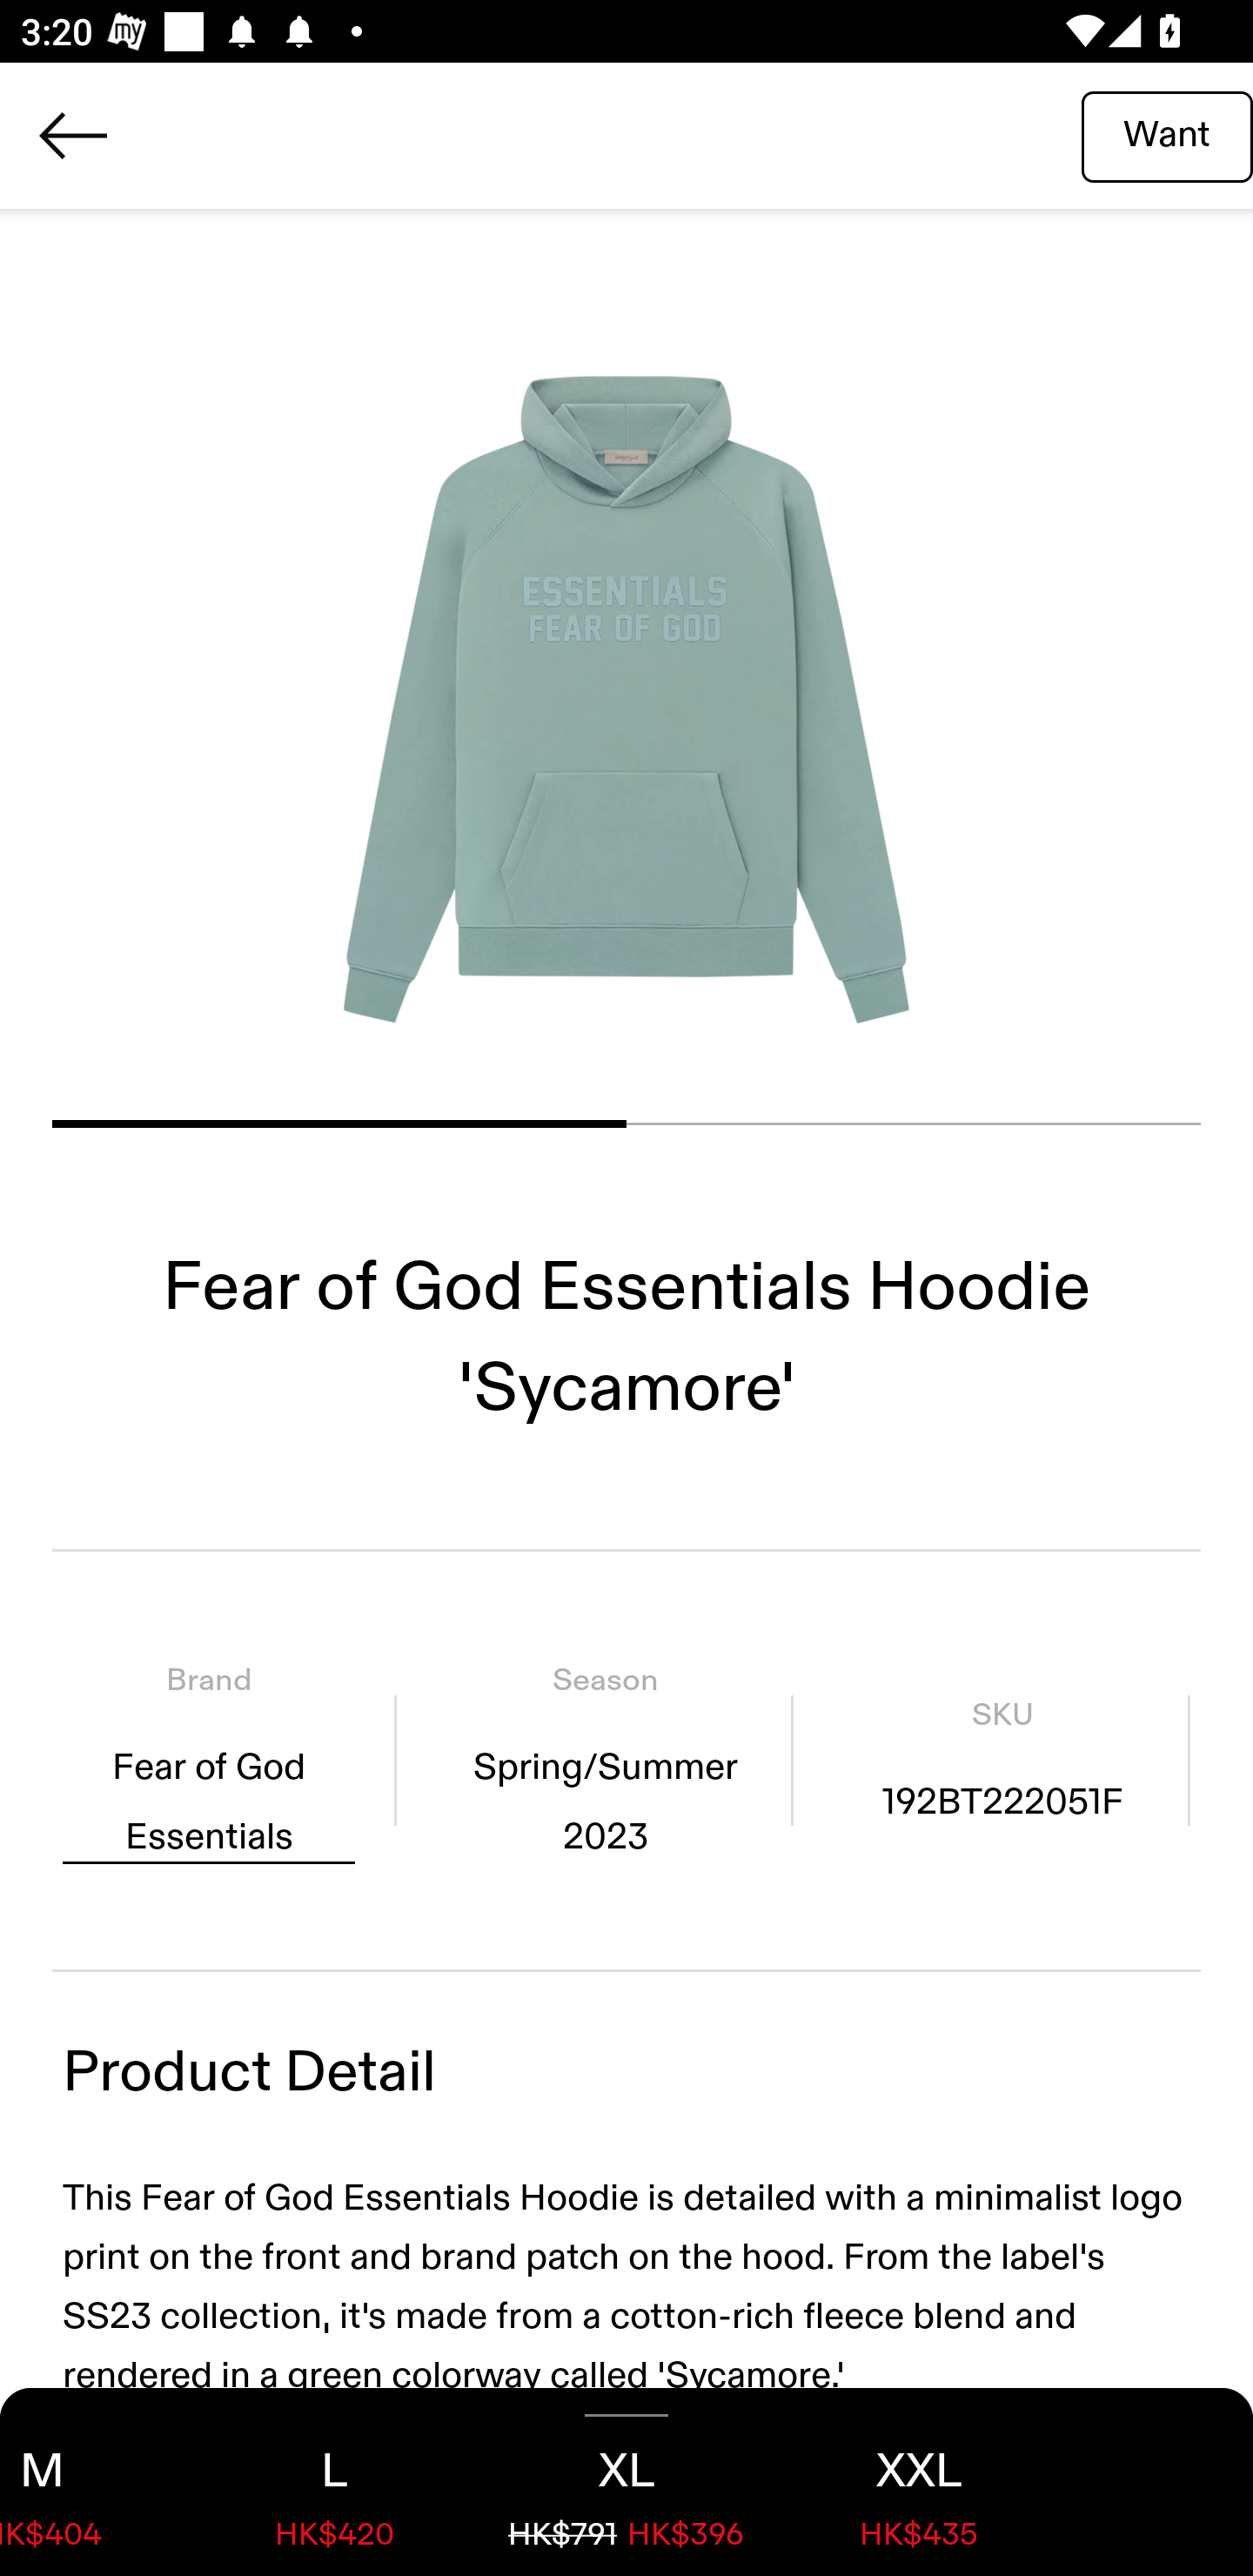  What do you see at coordinates (626, 2482) in the screenshot?
I see `XL HK$791 HK$396` at bounding box center [626, 2482].